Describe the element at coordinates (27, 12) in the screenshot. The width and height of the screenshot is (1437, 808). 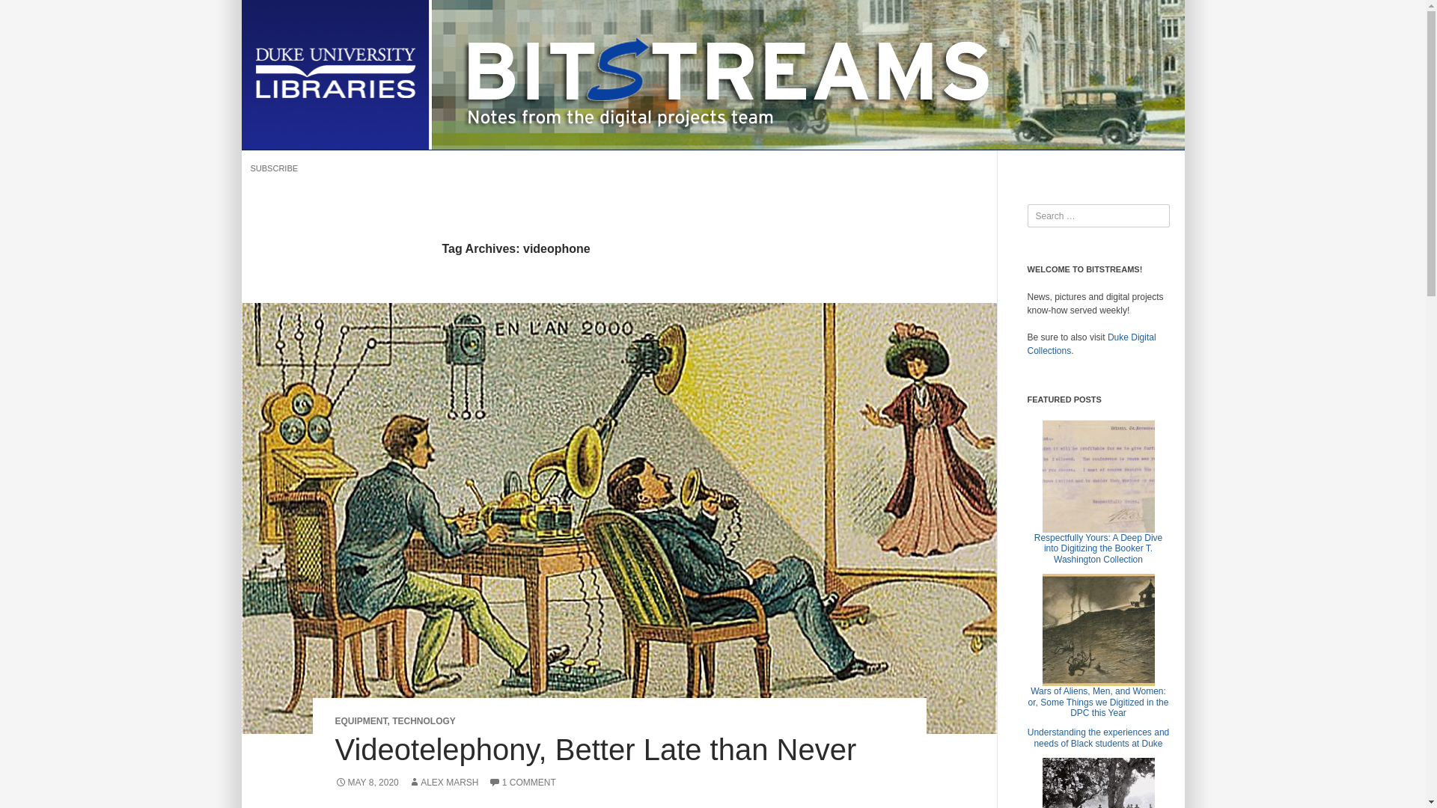
I see `Search` at that location.